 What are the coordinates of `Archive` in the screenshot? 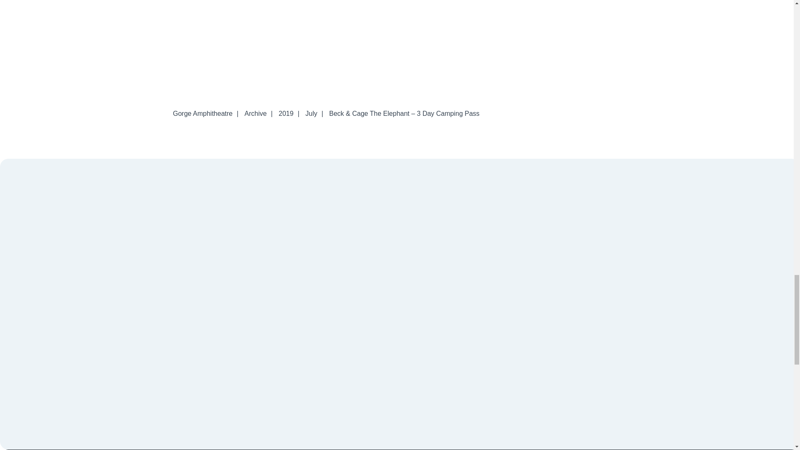 It's located at (256, 113).